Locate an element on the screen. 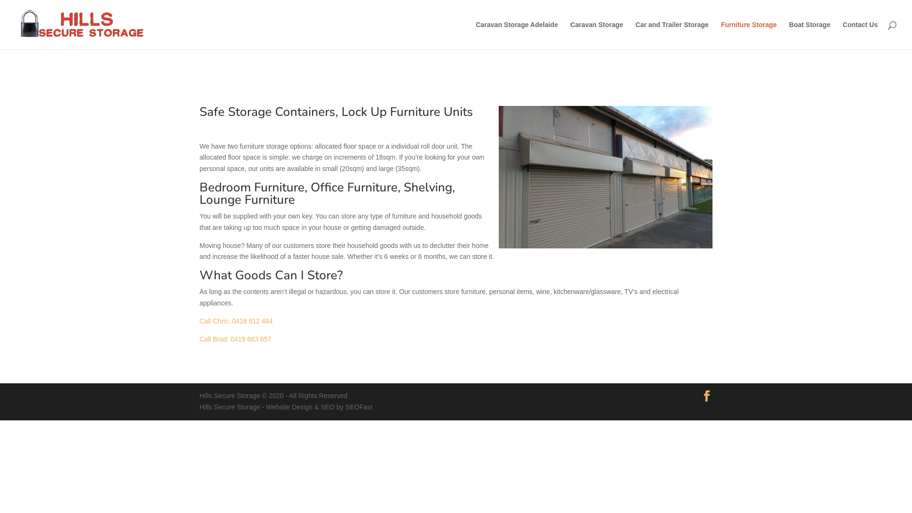  Call Brad: 0419 663 657 is located at coordinates (236, 339).